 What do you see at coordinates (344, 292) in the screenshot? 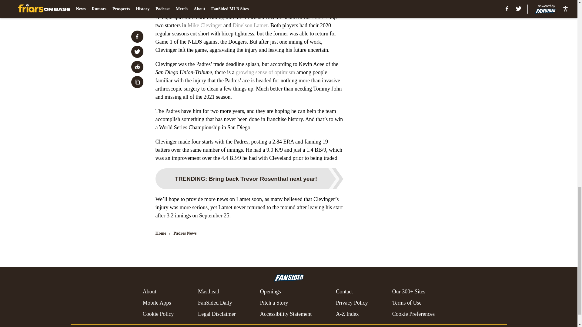
I see `Contact` at bounding box center [344, 292].